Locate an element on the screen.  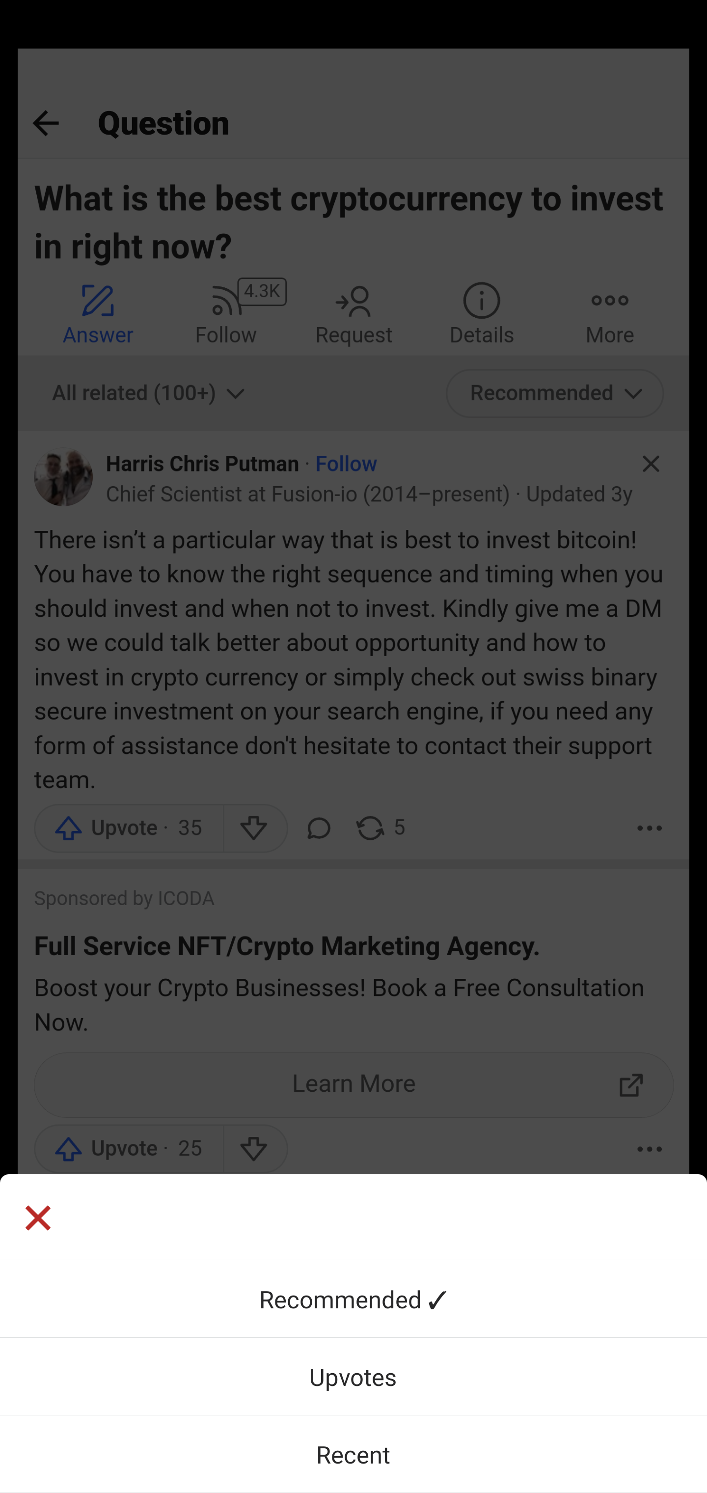
Recommended ✓ is located at coordinates (353, 1299).